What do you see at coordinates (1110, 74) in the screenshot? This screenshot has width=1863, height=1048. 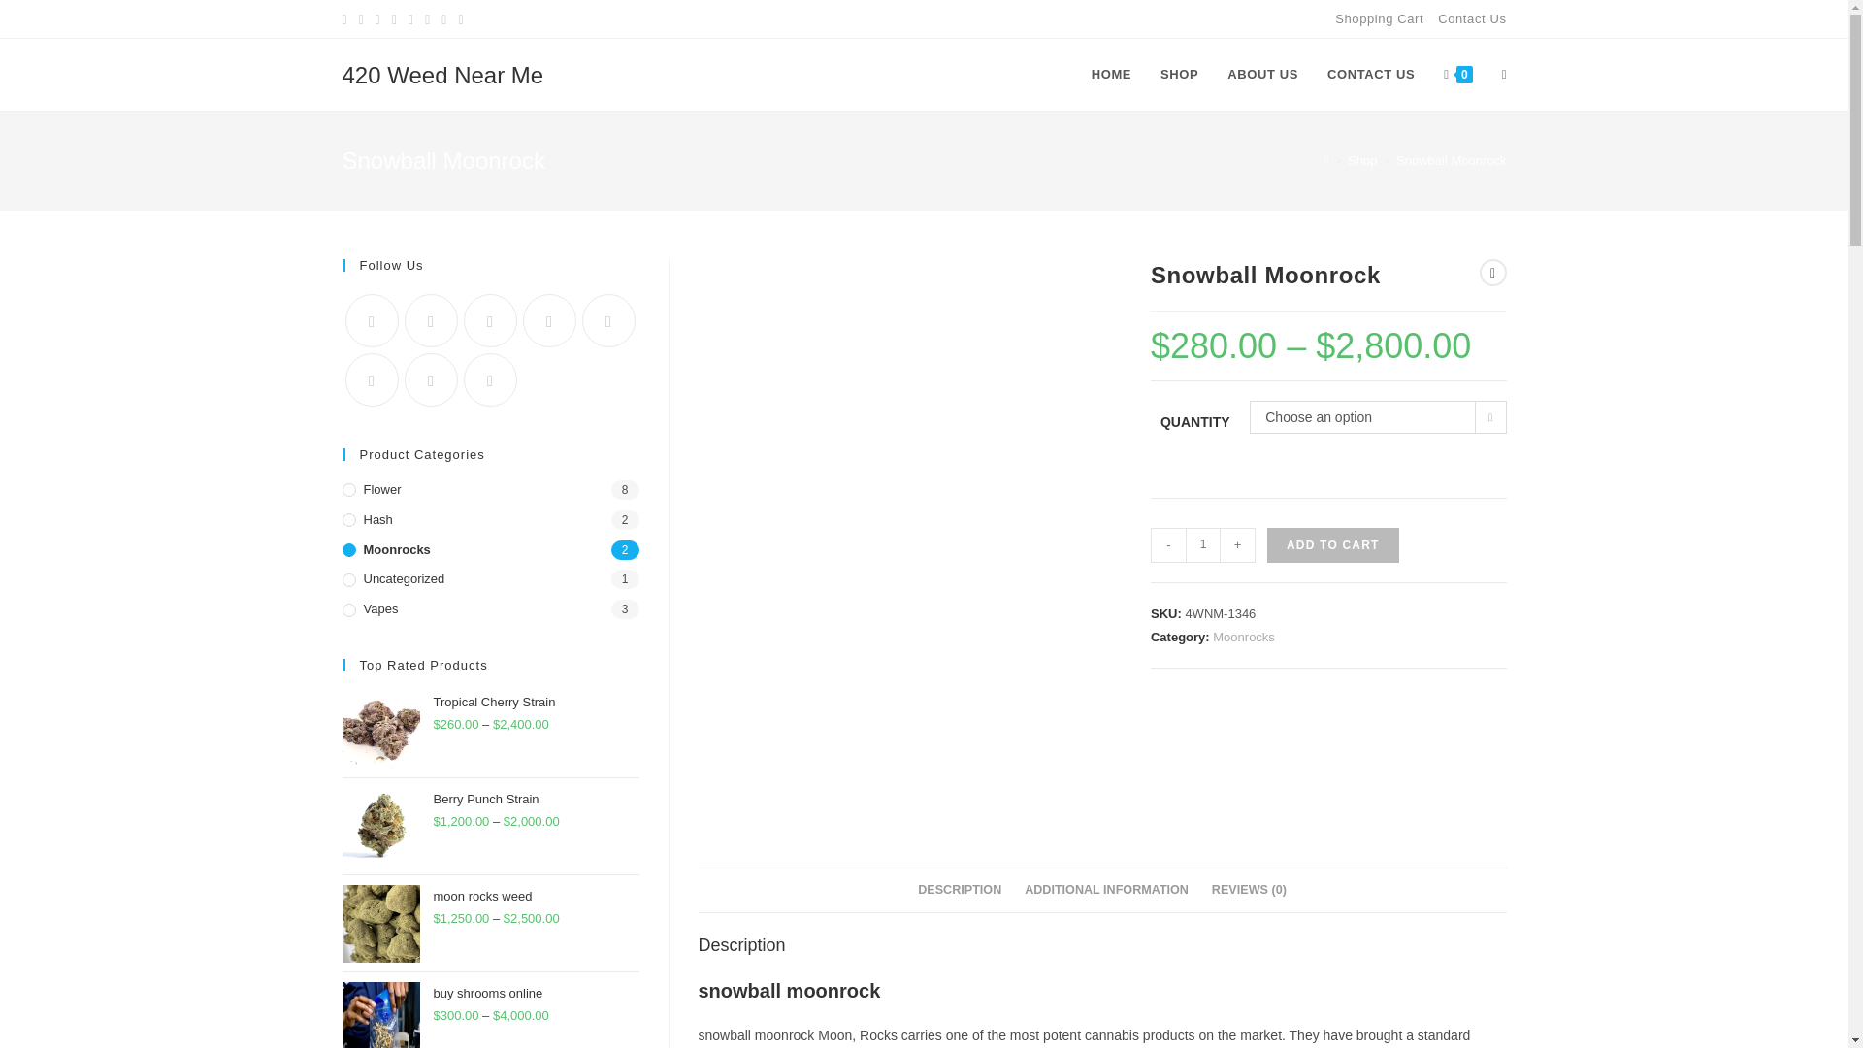 I see `HOME` at bounding box center [1110, 74].